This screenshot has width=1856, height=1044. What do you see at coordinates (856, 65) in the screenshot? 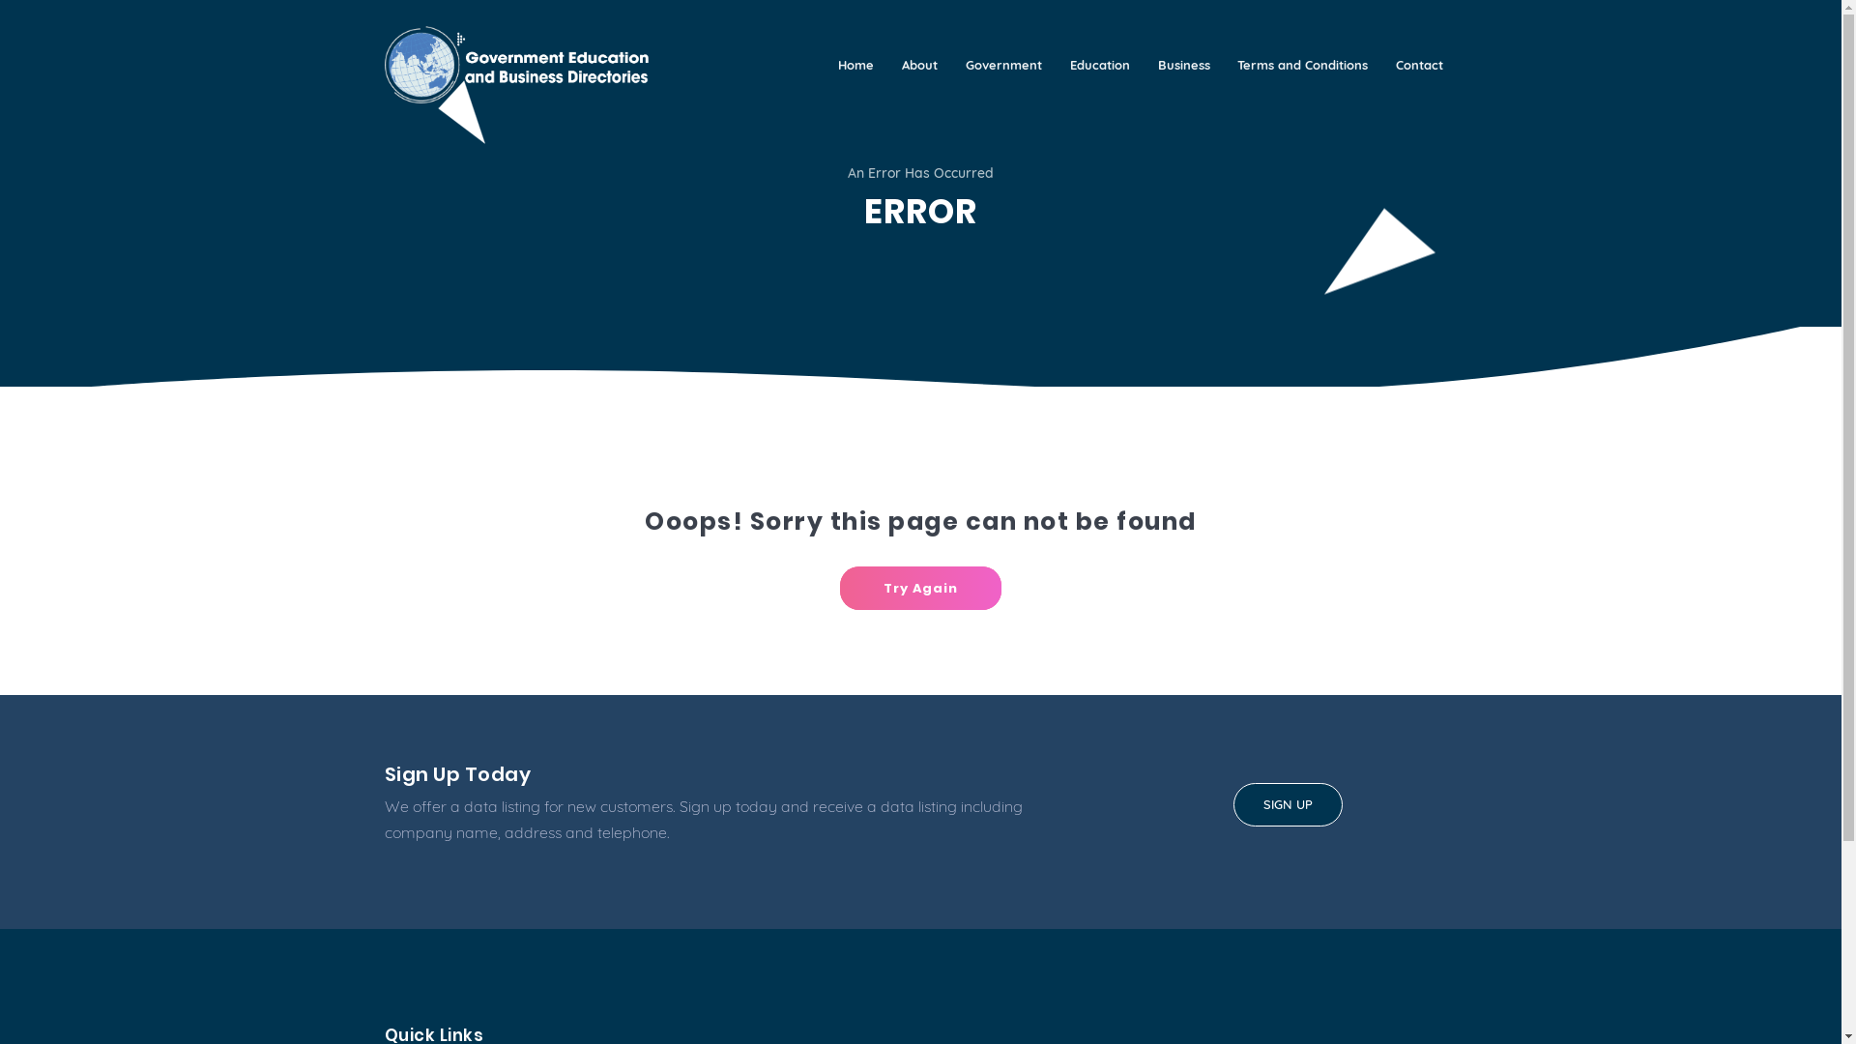
I see `Home` at bounding box center [856, 65].